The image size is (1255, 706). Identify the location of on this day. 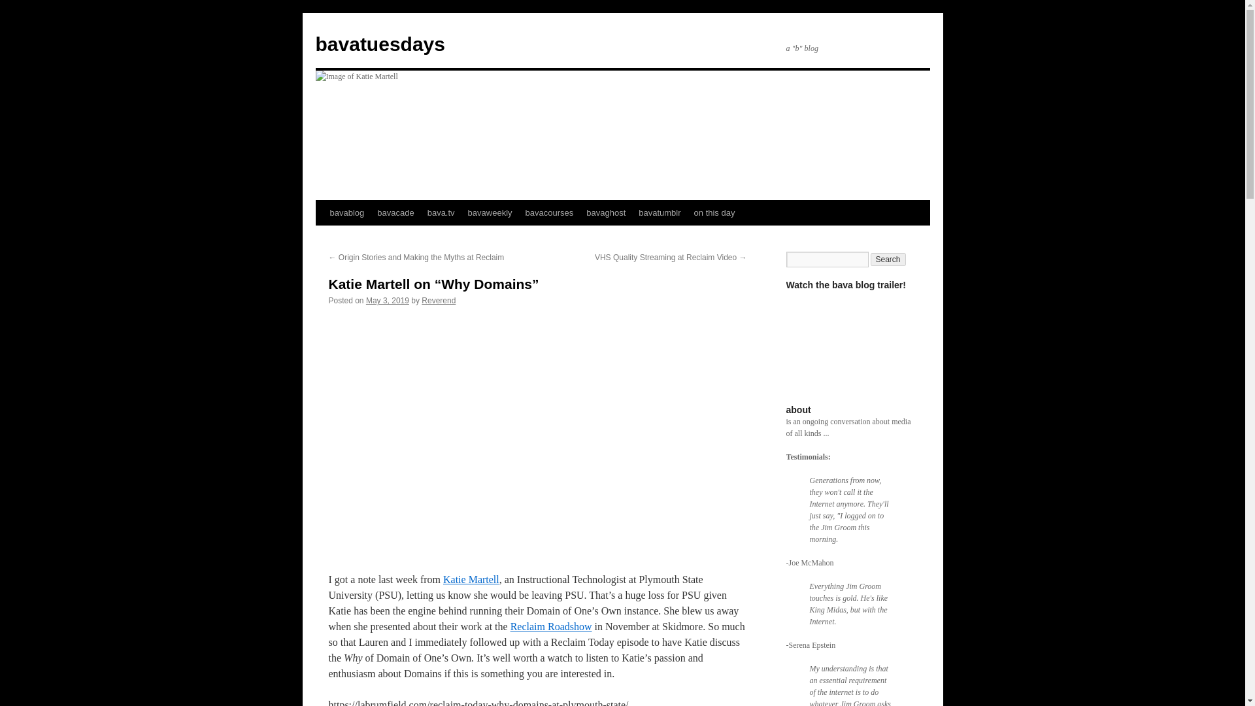
(714, 212).